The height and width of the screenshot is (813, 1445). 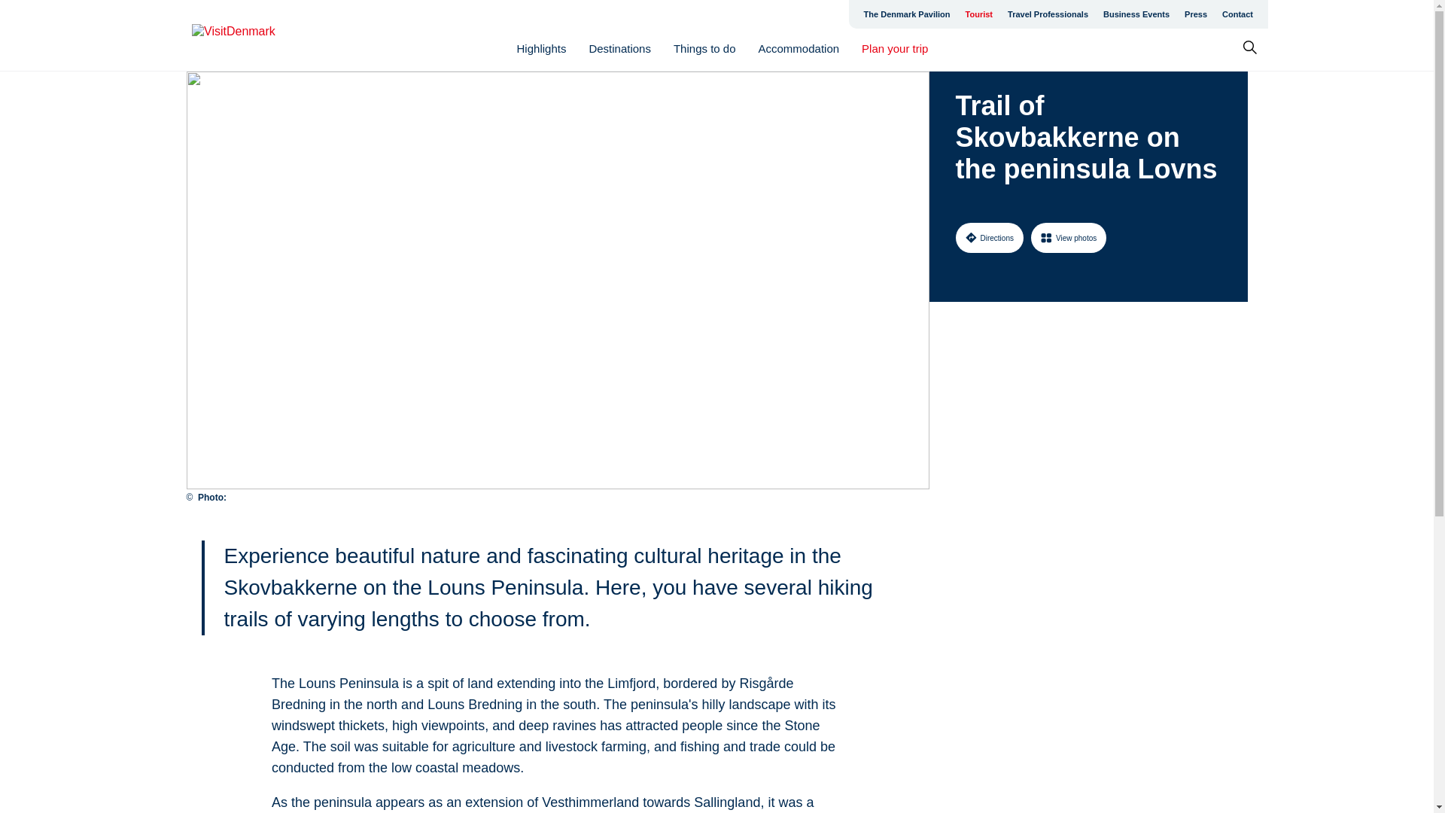 What do you see at coordinates (619, 48) in the screenshot?
I see `Destinations` at bounding box center [619, 48].